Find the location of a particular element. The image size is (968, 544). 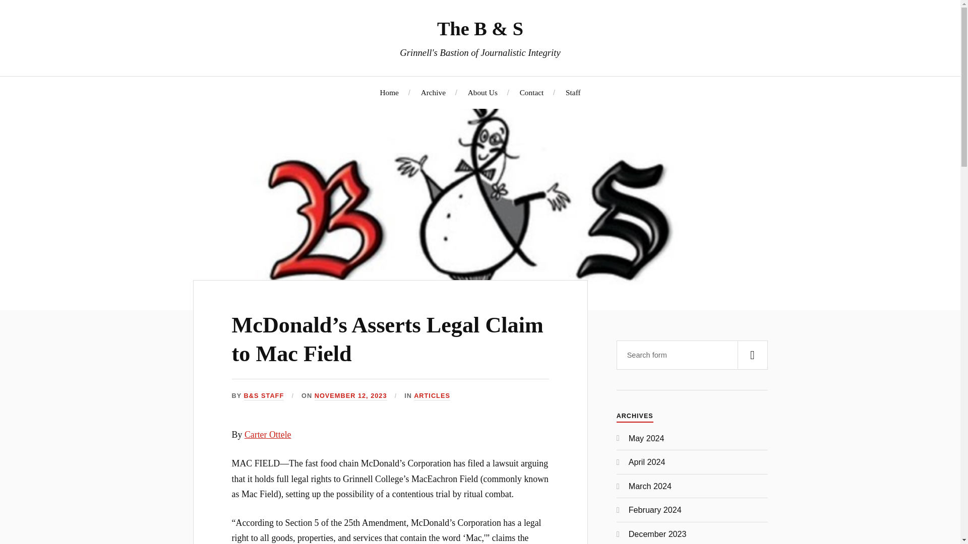

Staff is located at coordinates (573, 92).